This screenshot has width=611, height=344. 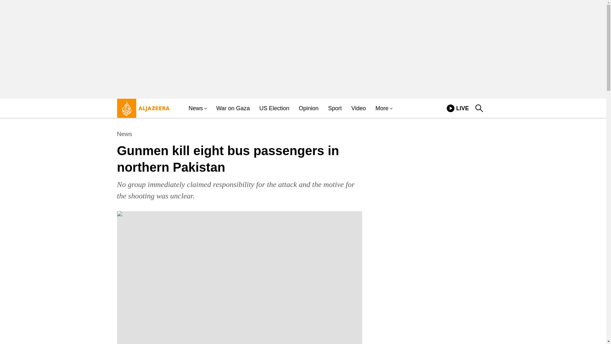 What do you see at coordinates (458, 108) in the screenshot?
I see `News` at bounding box center [458, 108].